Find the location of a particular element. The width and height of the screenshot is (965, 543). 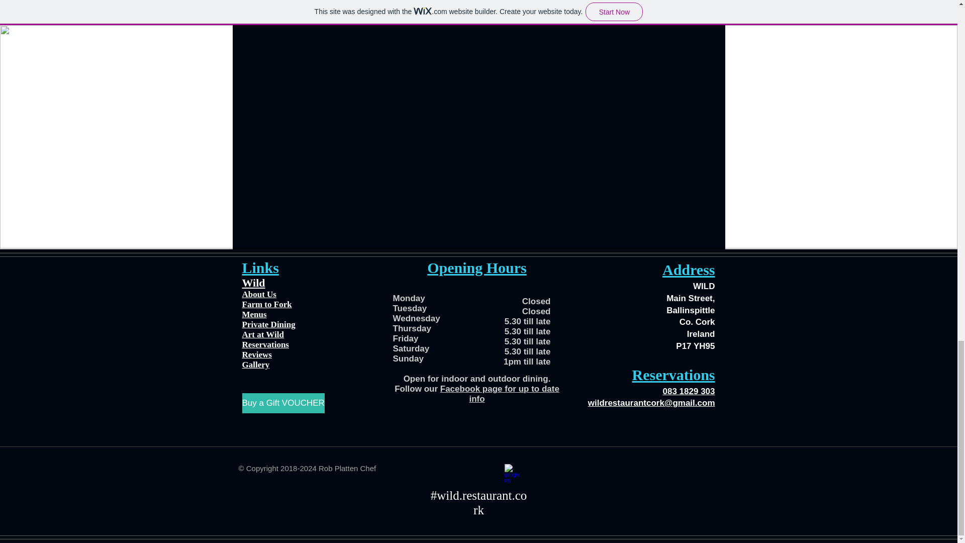

Gallery is located at coordinates (256, 365).